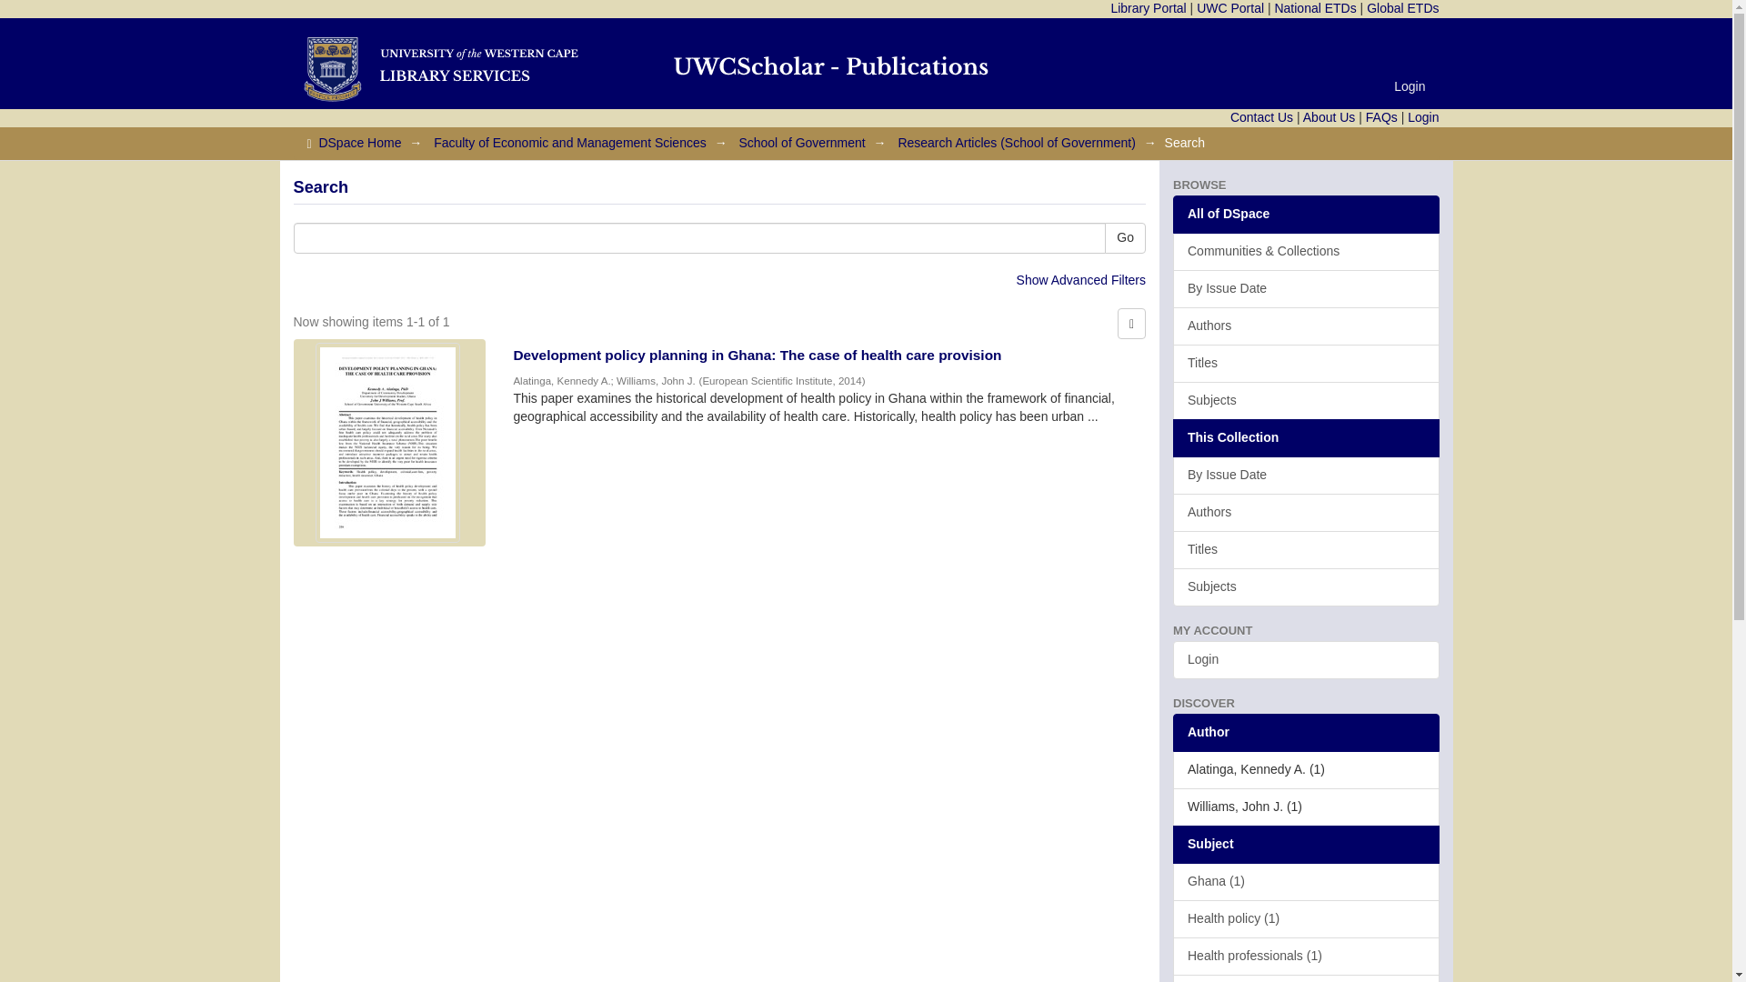  Describe the element at coordinates (1330, 116) in the screenshot. I see `About Us` at that location.